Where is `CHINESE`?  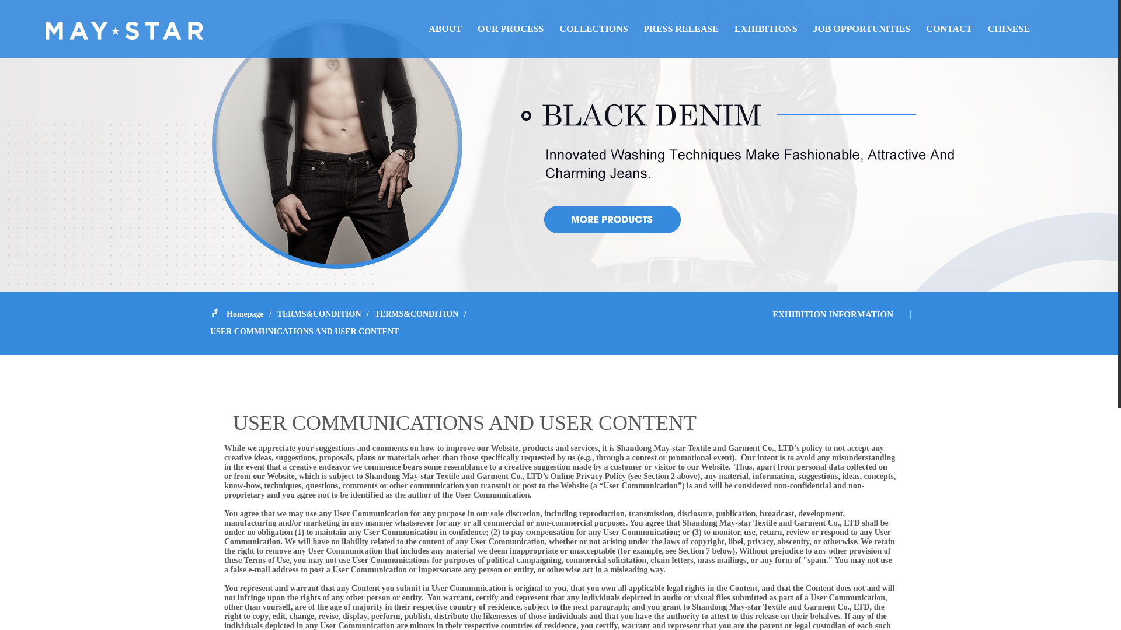 CHINESE is located at coordinates (1009, 29).